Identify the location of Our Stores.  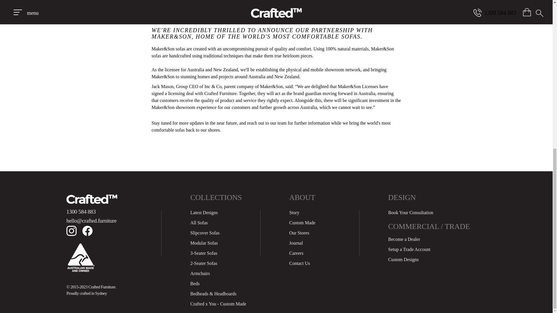
(299, 233).